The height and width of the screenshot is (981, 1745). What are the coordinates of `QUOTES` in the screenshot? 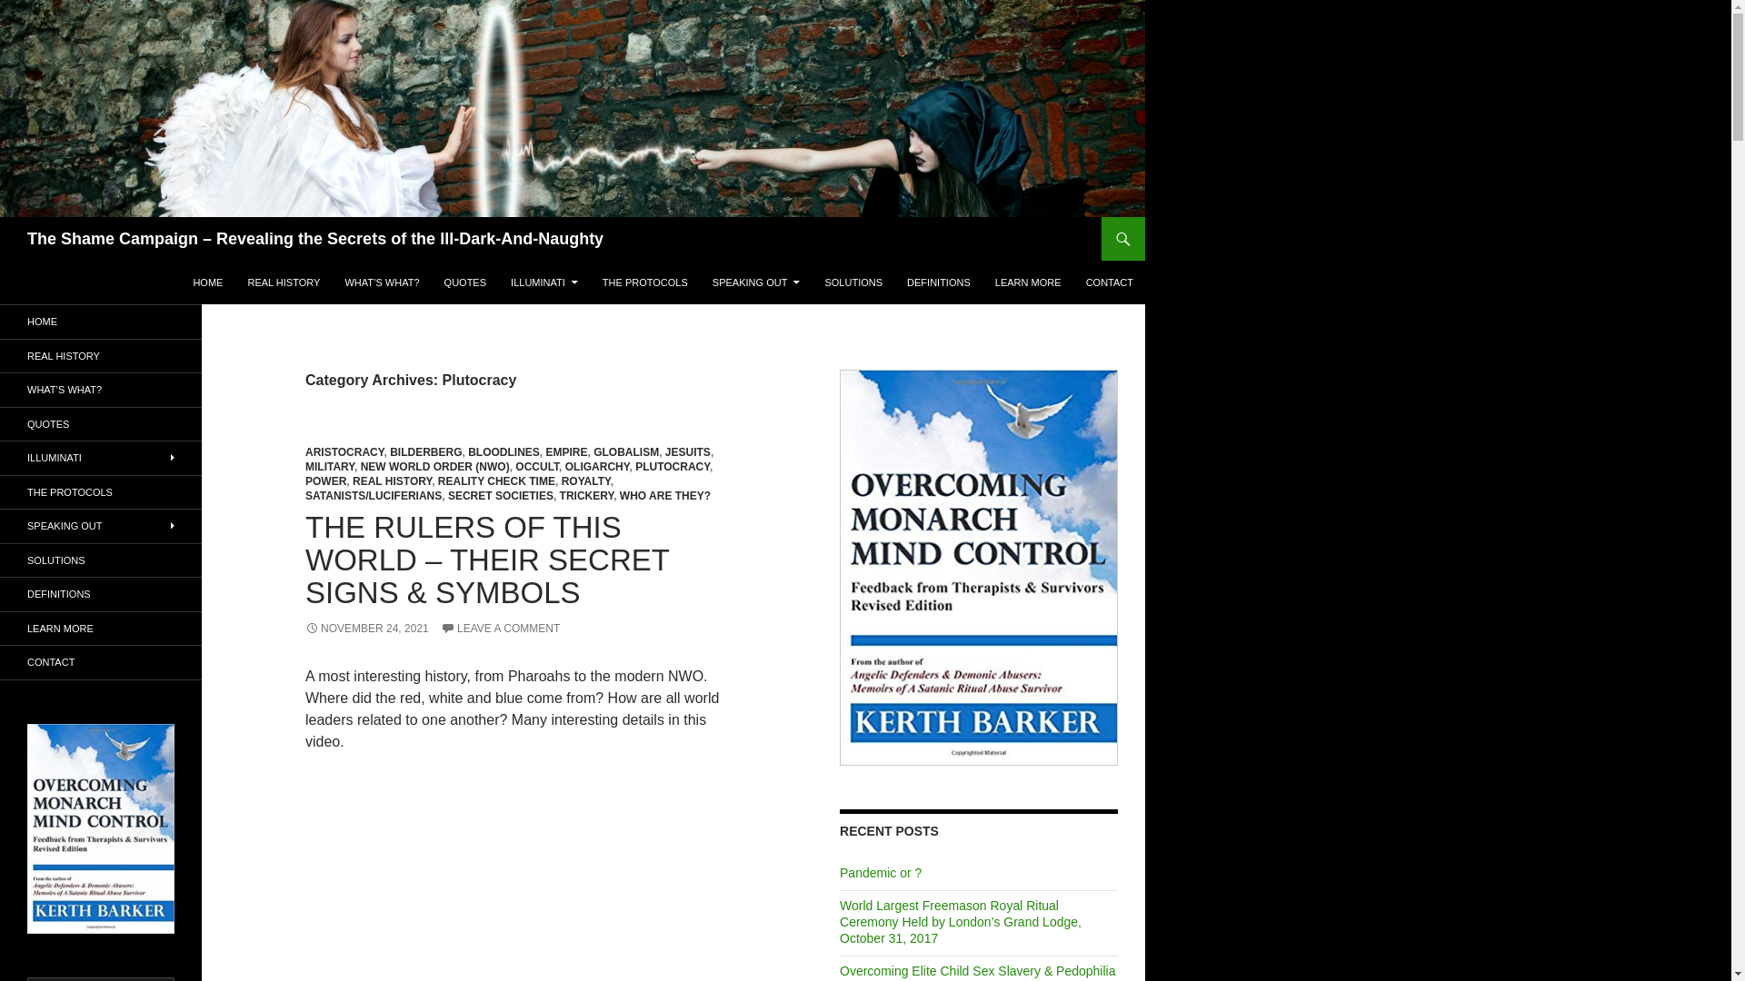 It's located at (465, 282).